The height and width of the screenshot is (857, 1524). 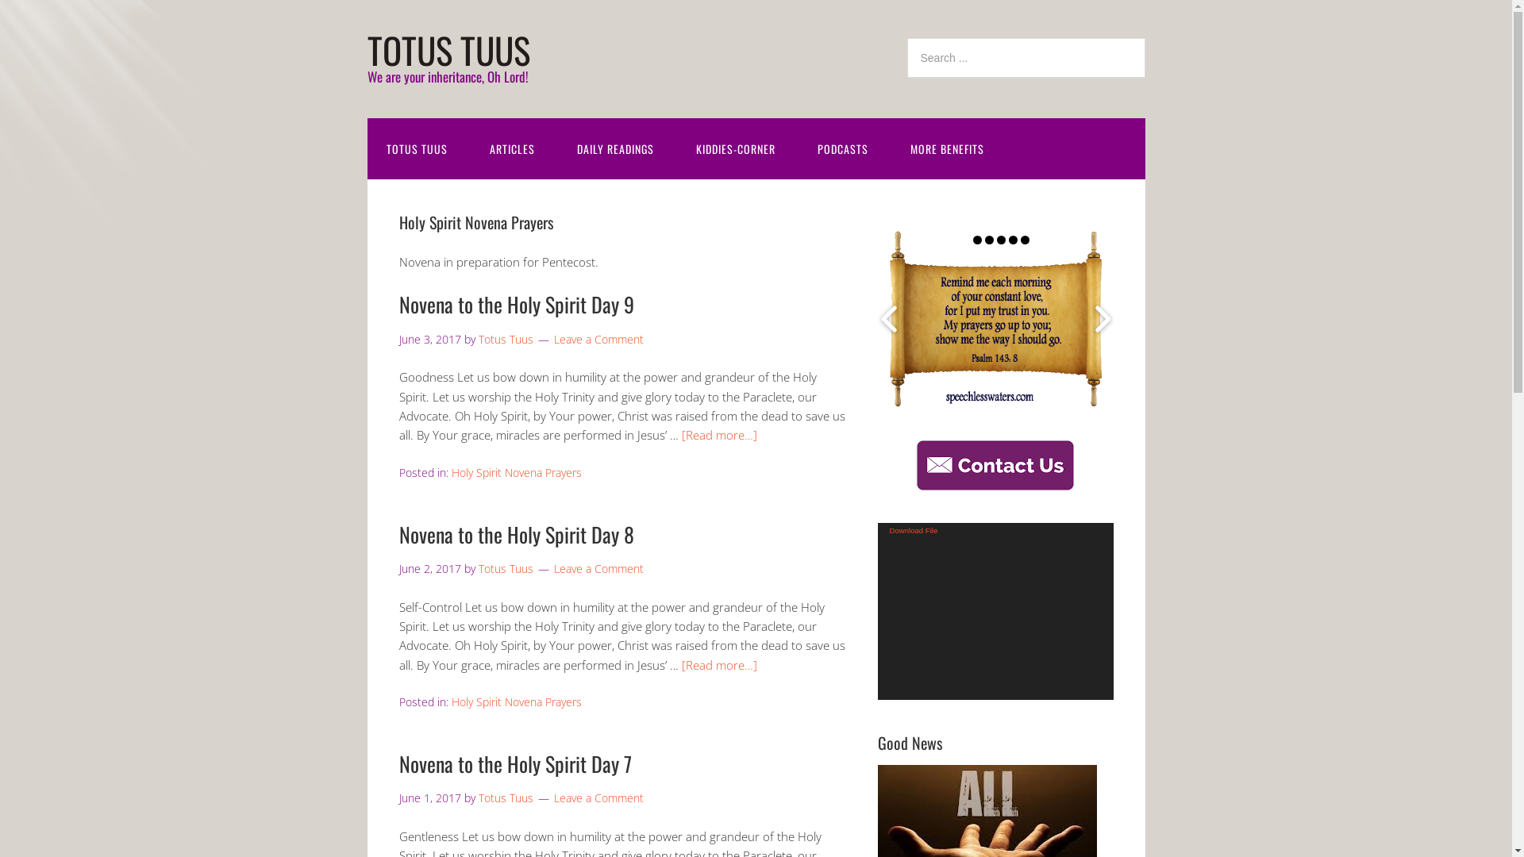 I want to click on DAILY READINGS, so click(x=614, y=149).